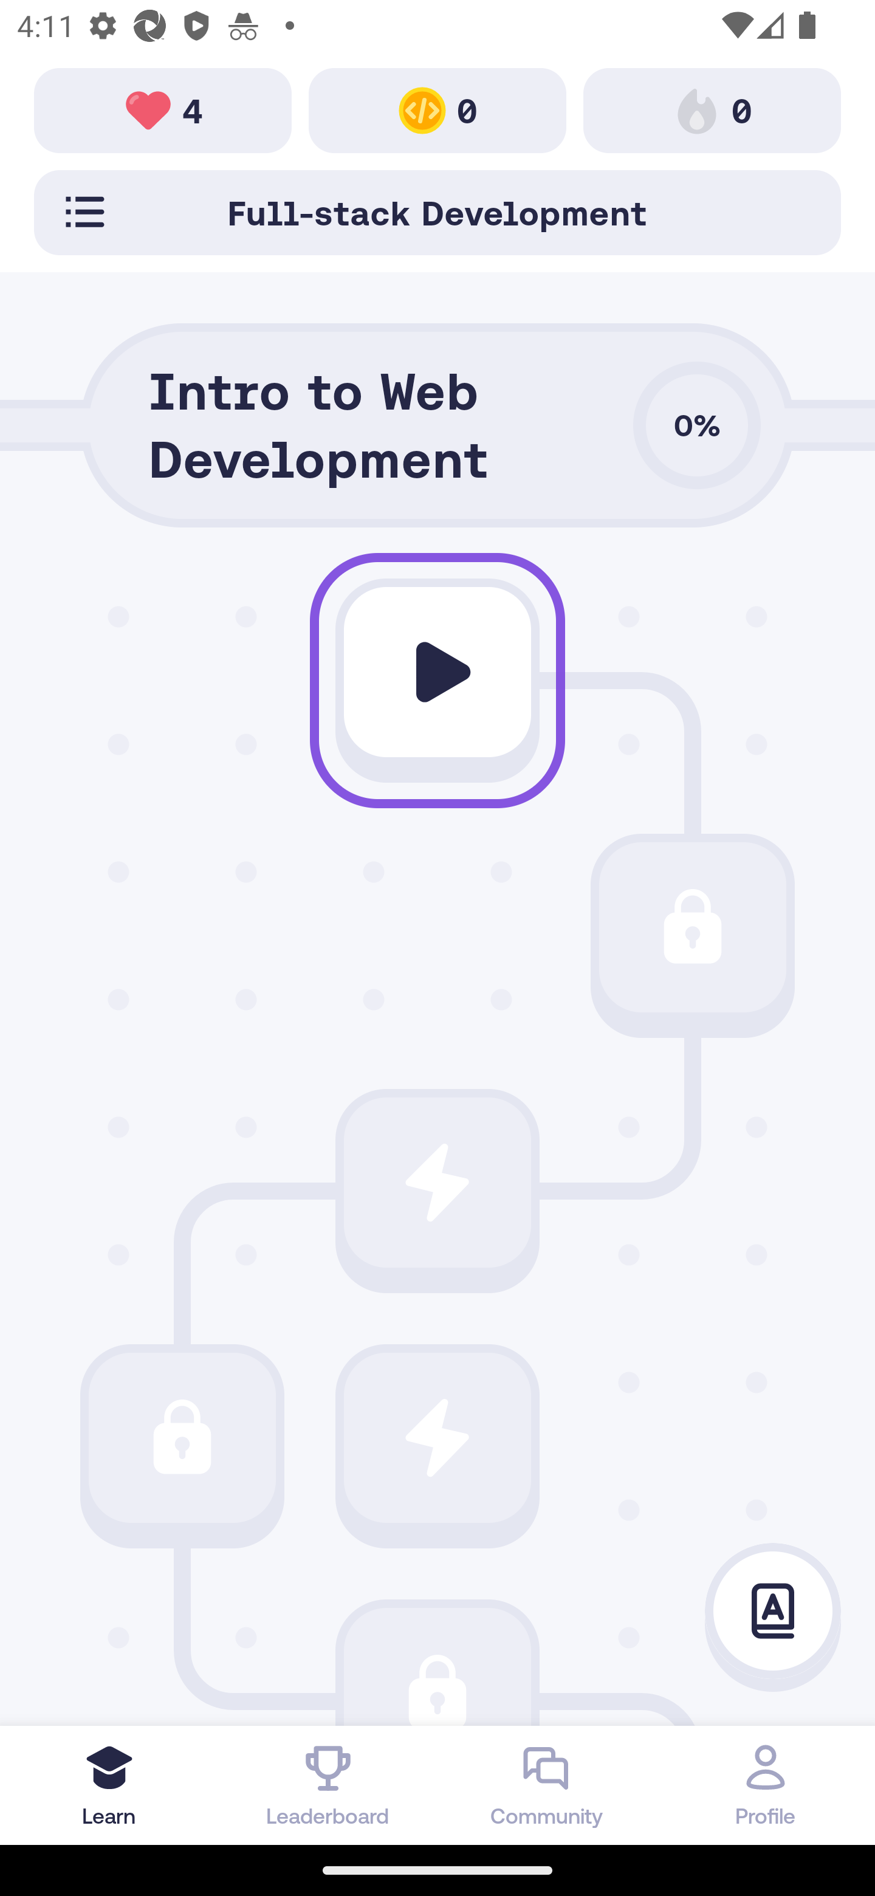 This screenshot has width=875, height=1896. I want to click on Profile, so click(766, 1785).